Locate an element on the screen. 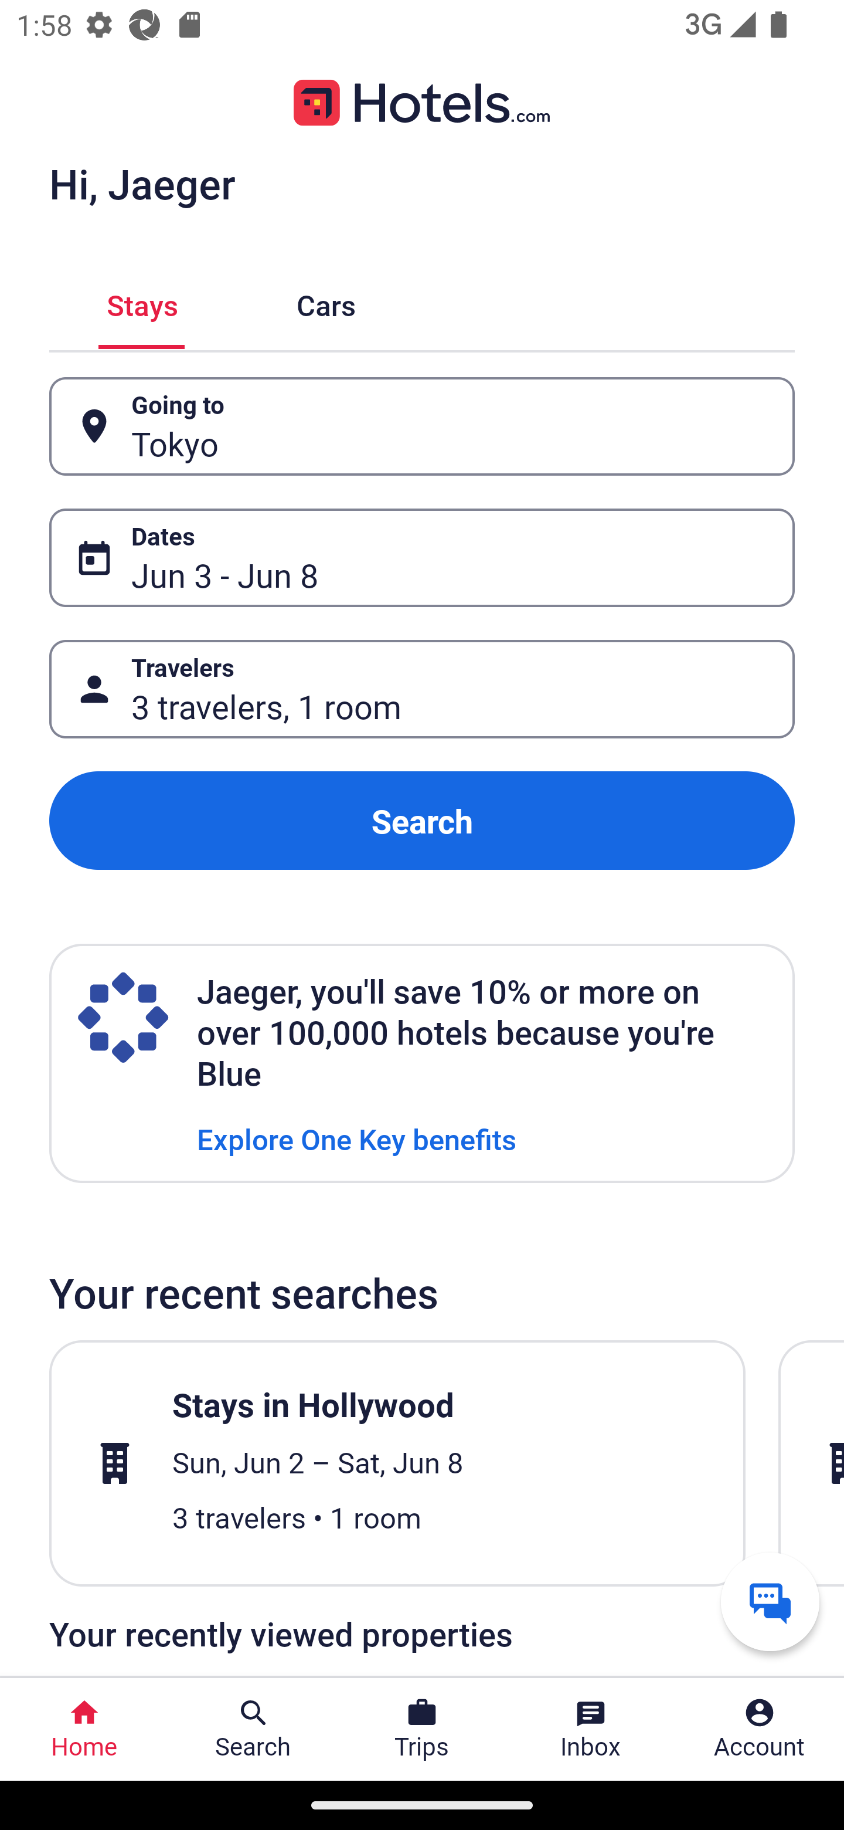  Travelers Button 3 travelers, 1 room is located at coordinates (422, 690).